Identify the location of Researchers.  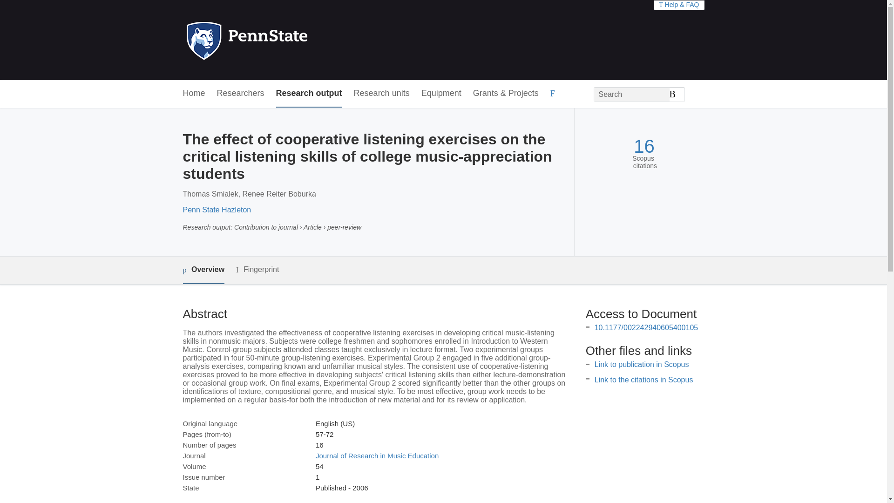
(241, 94).